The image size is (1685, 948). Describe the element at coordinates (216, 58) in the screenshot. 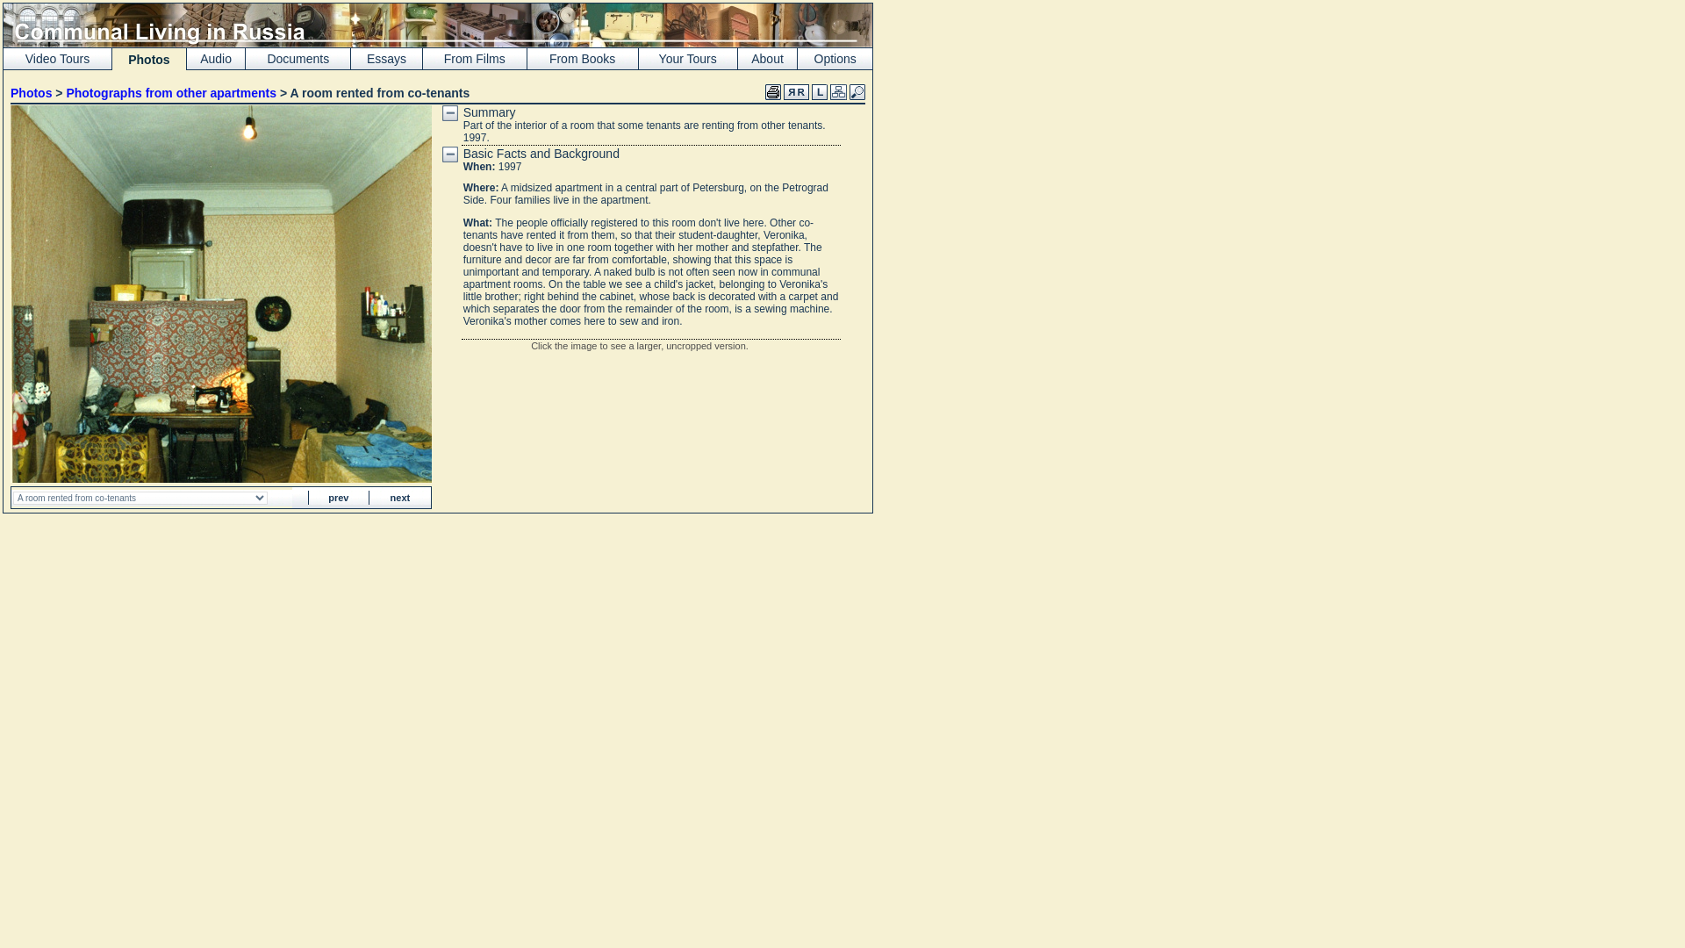

I see `Audio` at that location.